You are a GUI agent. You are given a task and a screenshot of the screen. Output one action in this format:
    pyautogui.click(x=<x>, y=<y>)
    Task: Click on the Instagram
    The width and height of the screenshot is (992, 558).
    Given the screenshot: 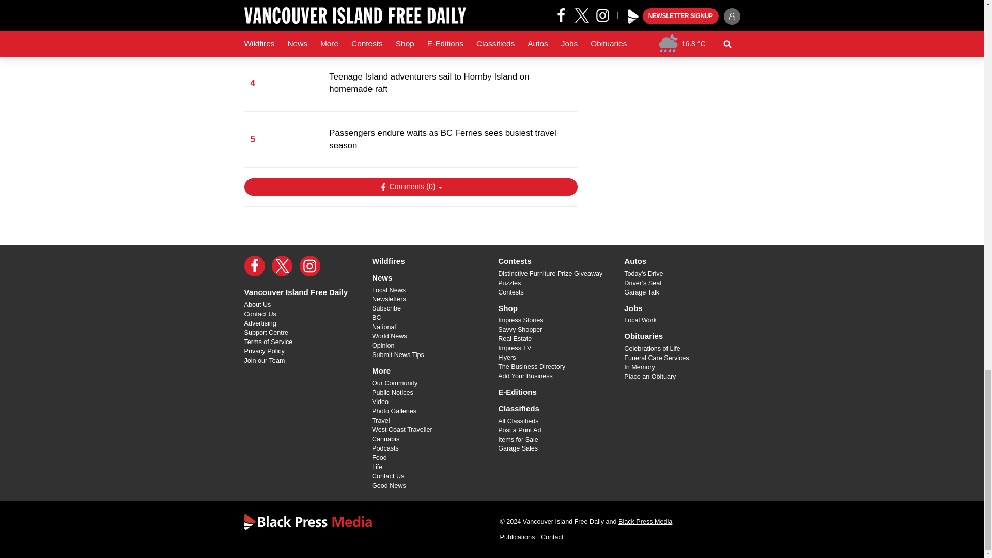 What is the action you would take?
    pyautogui.click(x=310, y=266)
    